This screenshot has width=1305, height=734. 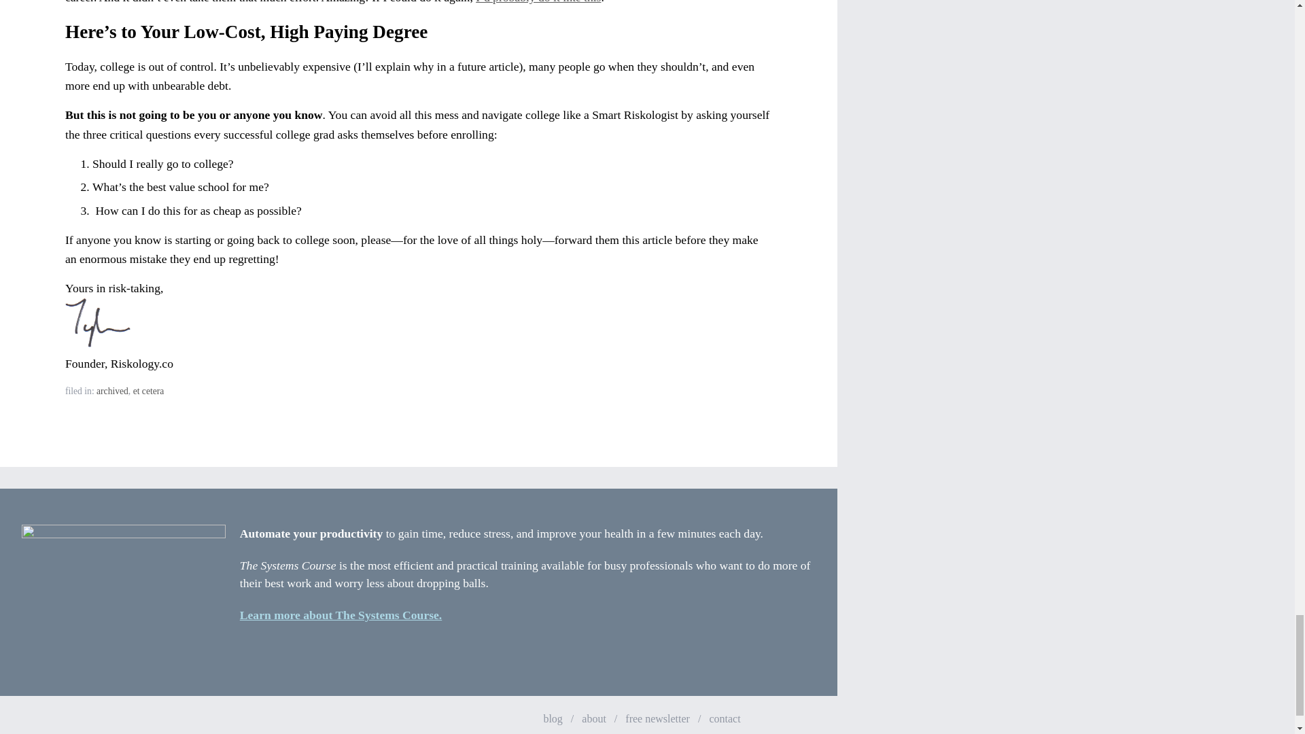 What do you see at coordinates (112, 391) in the screenshot?
I see `archived` at bounding box center [112, 391].